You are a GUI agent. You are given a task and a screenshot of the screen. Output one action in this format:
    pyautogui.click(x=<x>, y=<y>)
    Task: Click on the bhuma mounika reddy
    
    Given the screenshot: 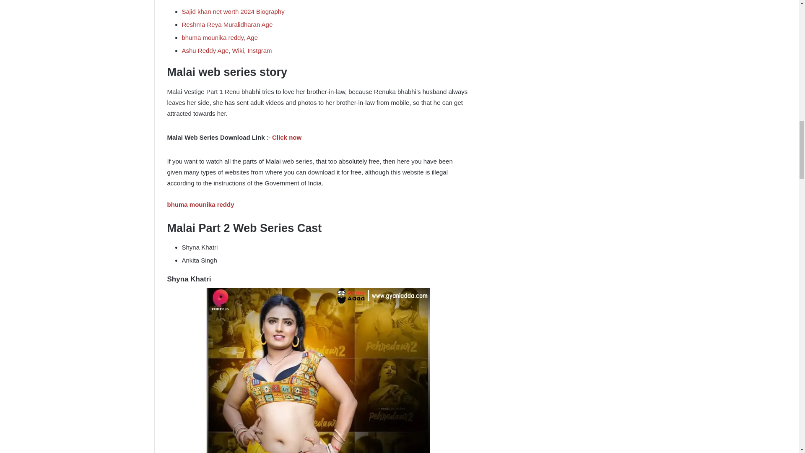 What is the action you would take?
    pyautogui.click(x=200, y=204)
    